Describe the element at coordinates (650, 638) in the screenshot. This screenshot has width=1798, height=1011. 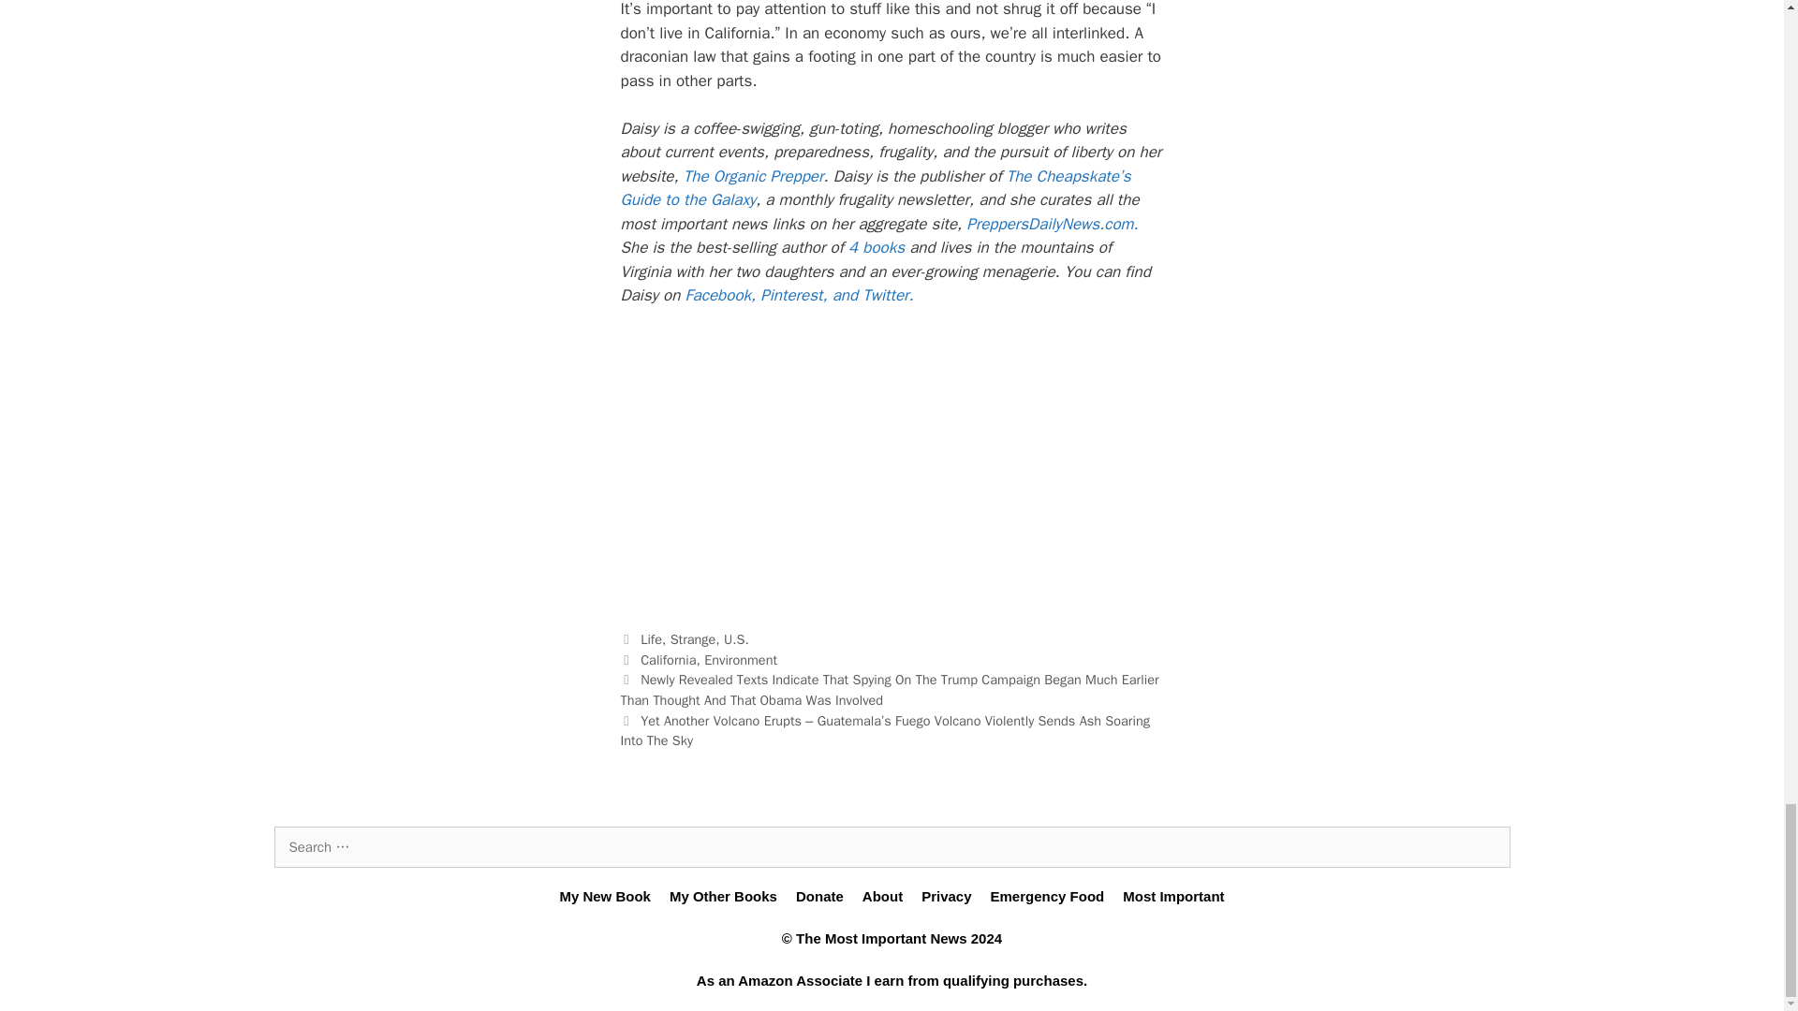
I see `Life` at that location.